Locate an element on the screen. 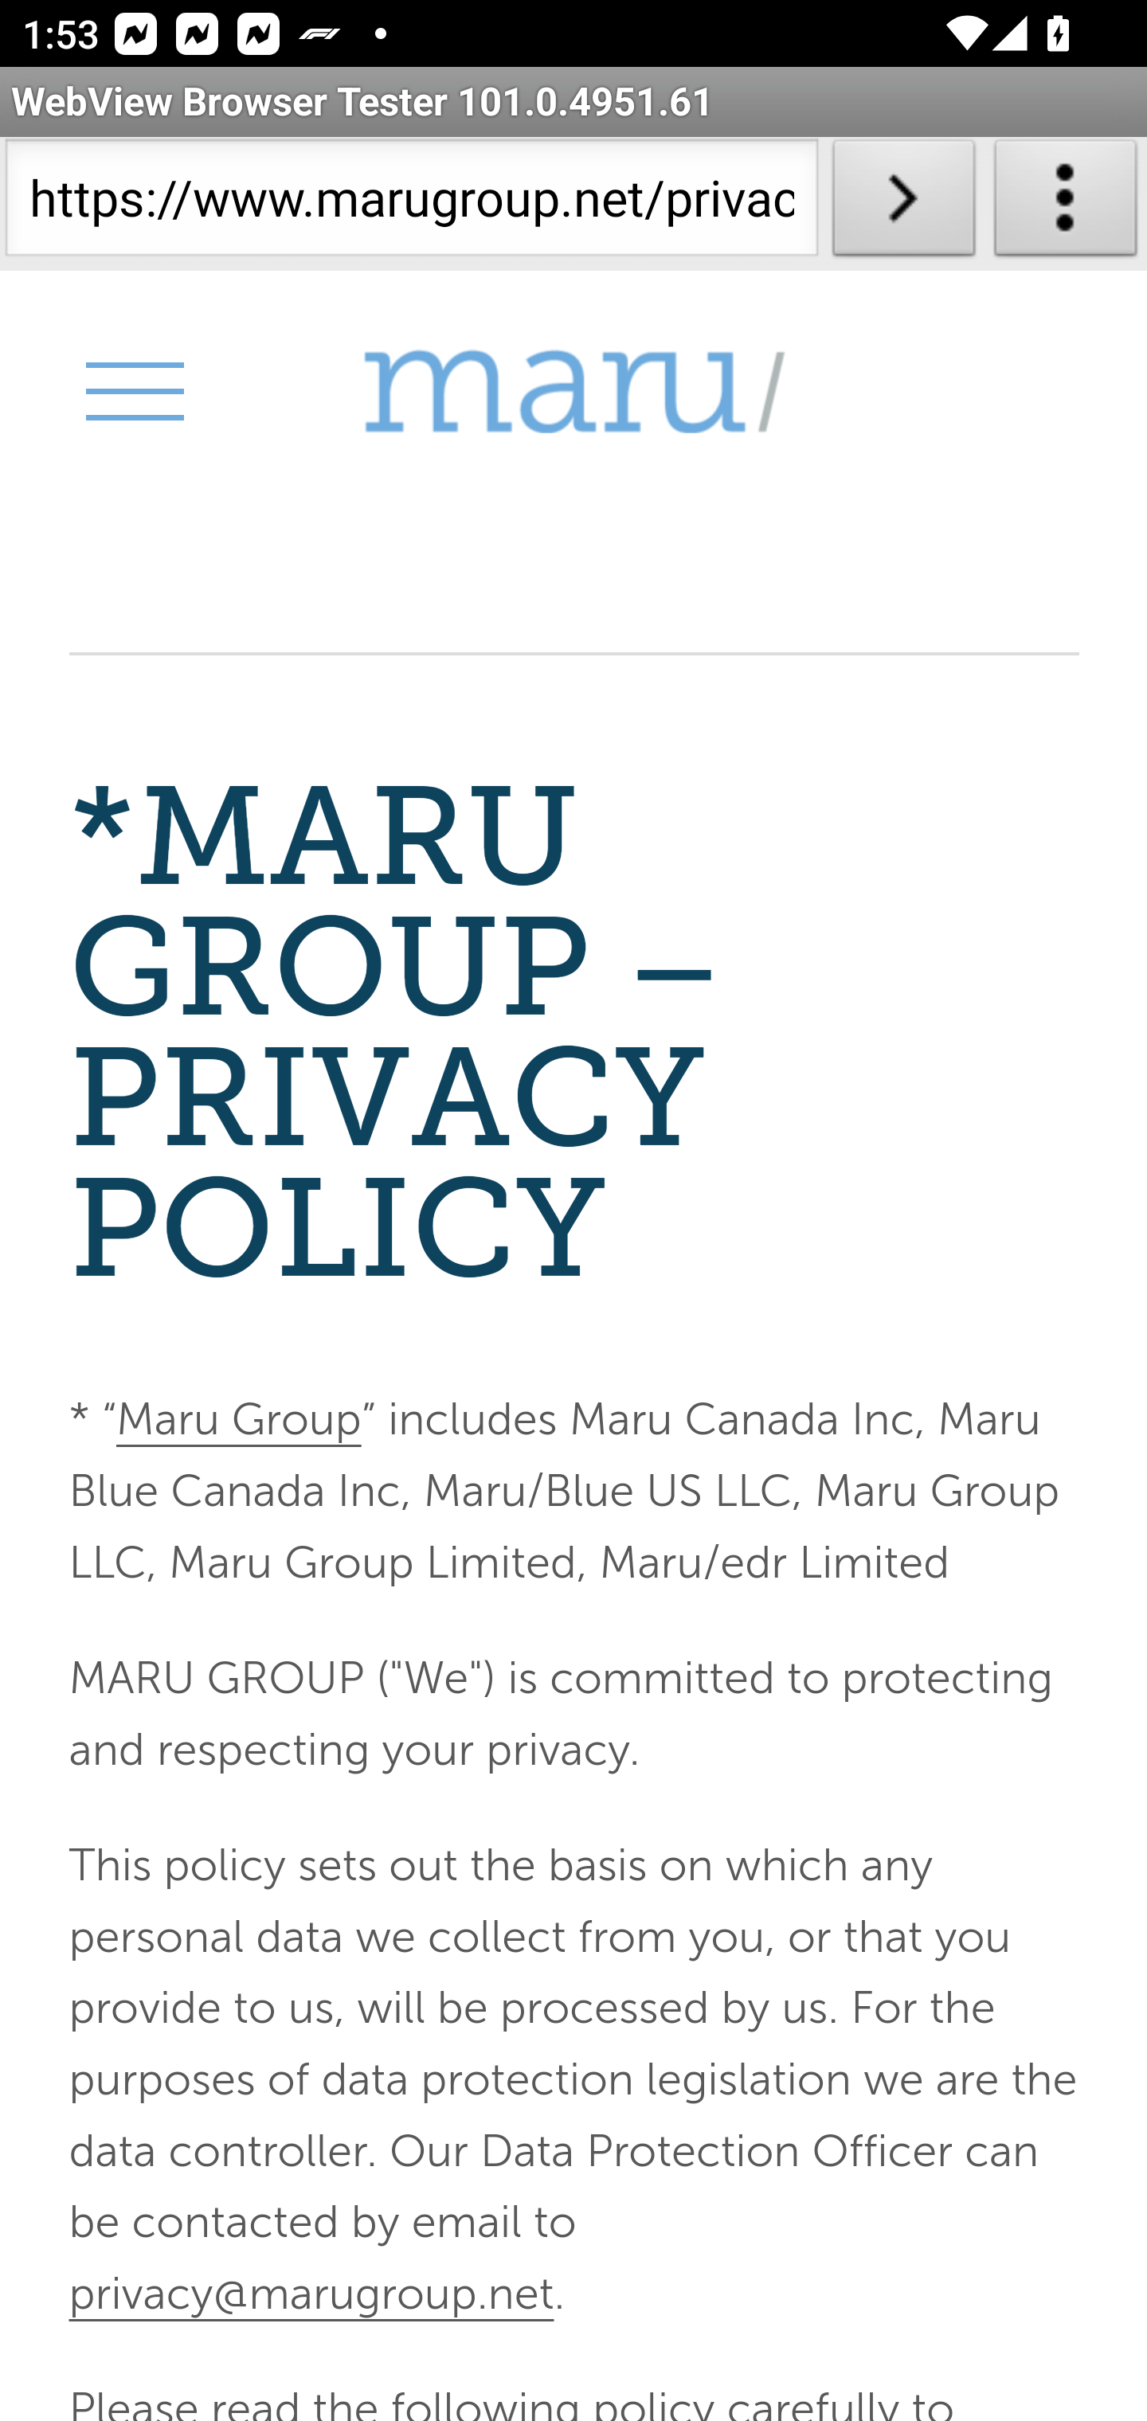 This screenshot has height=2421, width=1147. Load URL is located at coordinates (903, 204).